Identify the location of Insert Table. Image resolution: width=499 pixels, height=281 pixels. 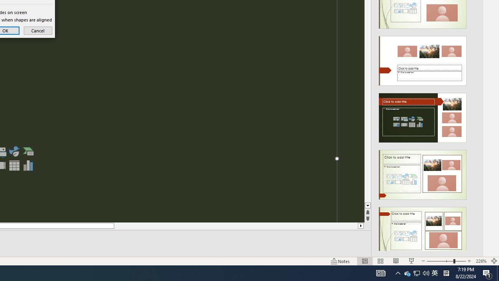
(407, 273).